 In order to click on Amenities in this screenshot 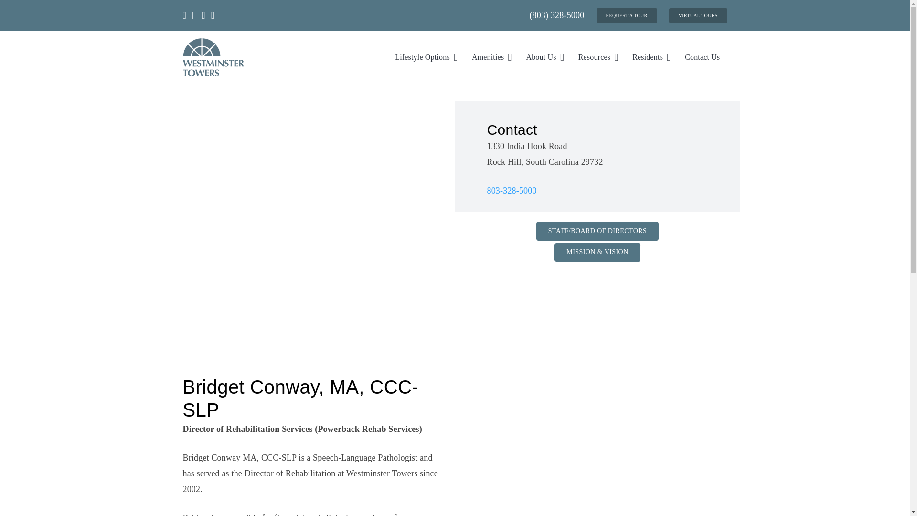, I will do `click(492, 57)`.